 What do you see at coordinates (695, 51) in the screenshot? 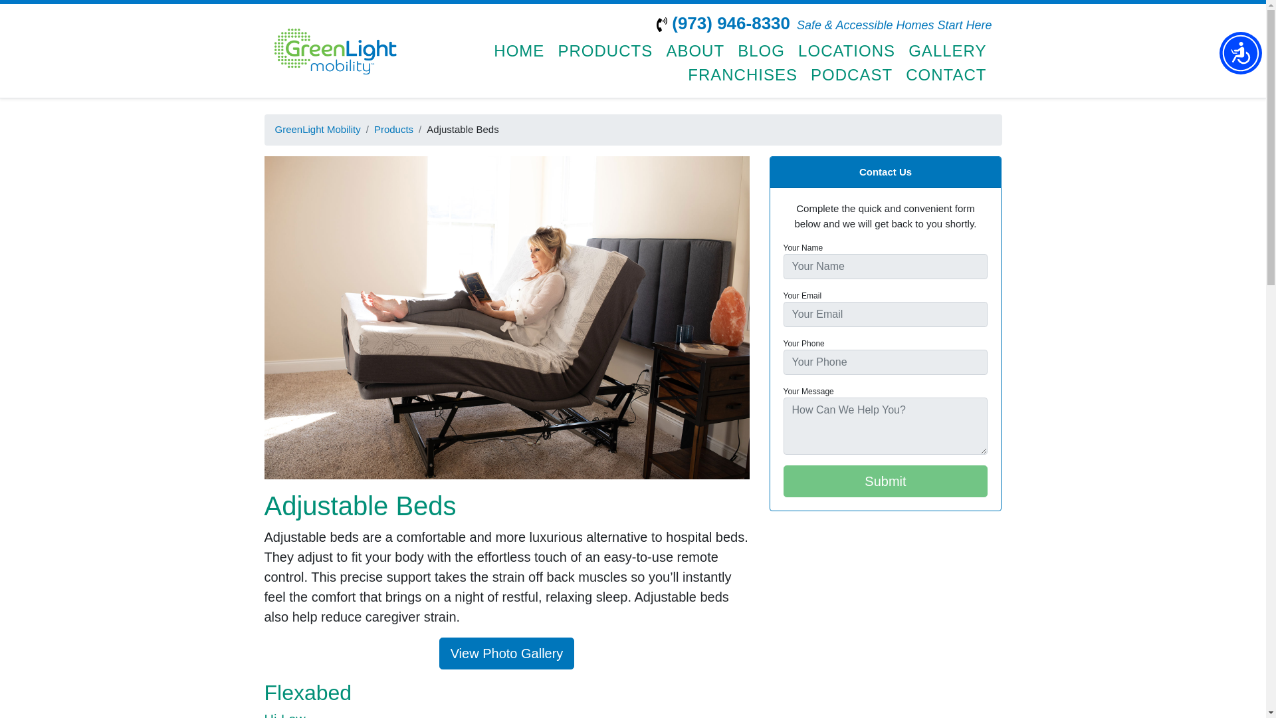
I see `ABOUT` at bounding box center [695, 51].